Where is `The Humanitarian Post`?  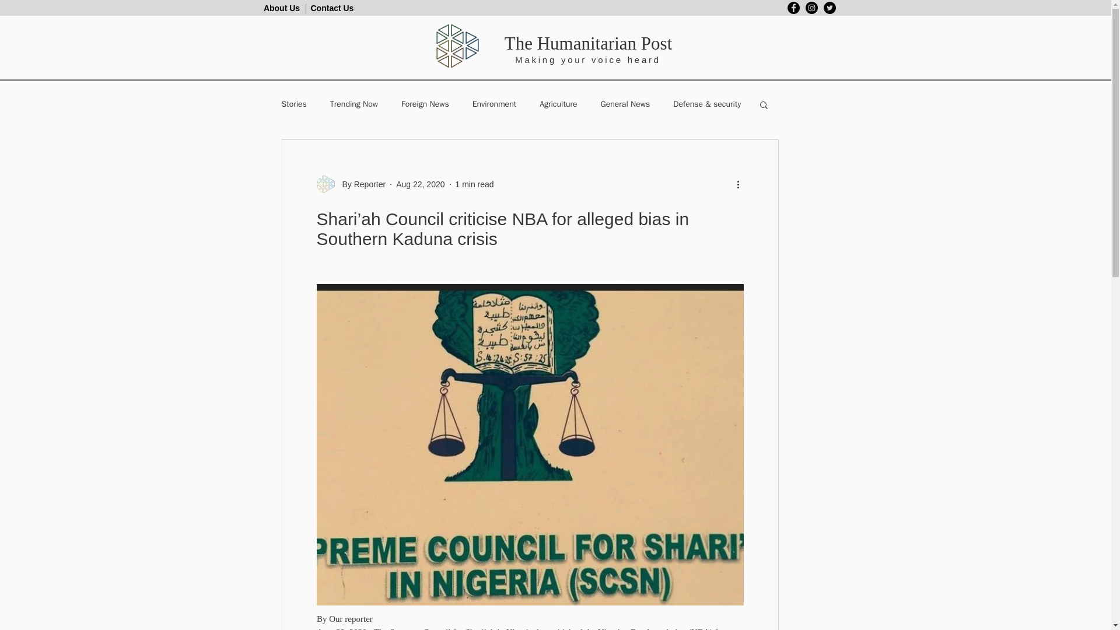
The Humanitarian Post is located at coordinates (589, 43).